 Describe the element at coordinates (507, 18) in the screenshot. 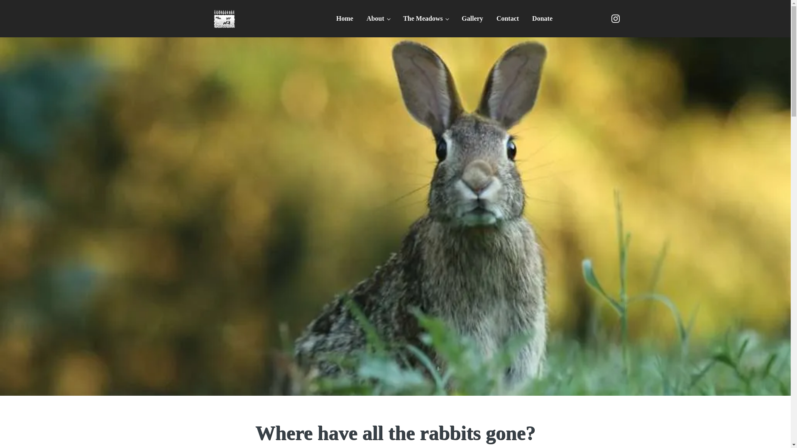

I see `Contact` at that location.